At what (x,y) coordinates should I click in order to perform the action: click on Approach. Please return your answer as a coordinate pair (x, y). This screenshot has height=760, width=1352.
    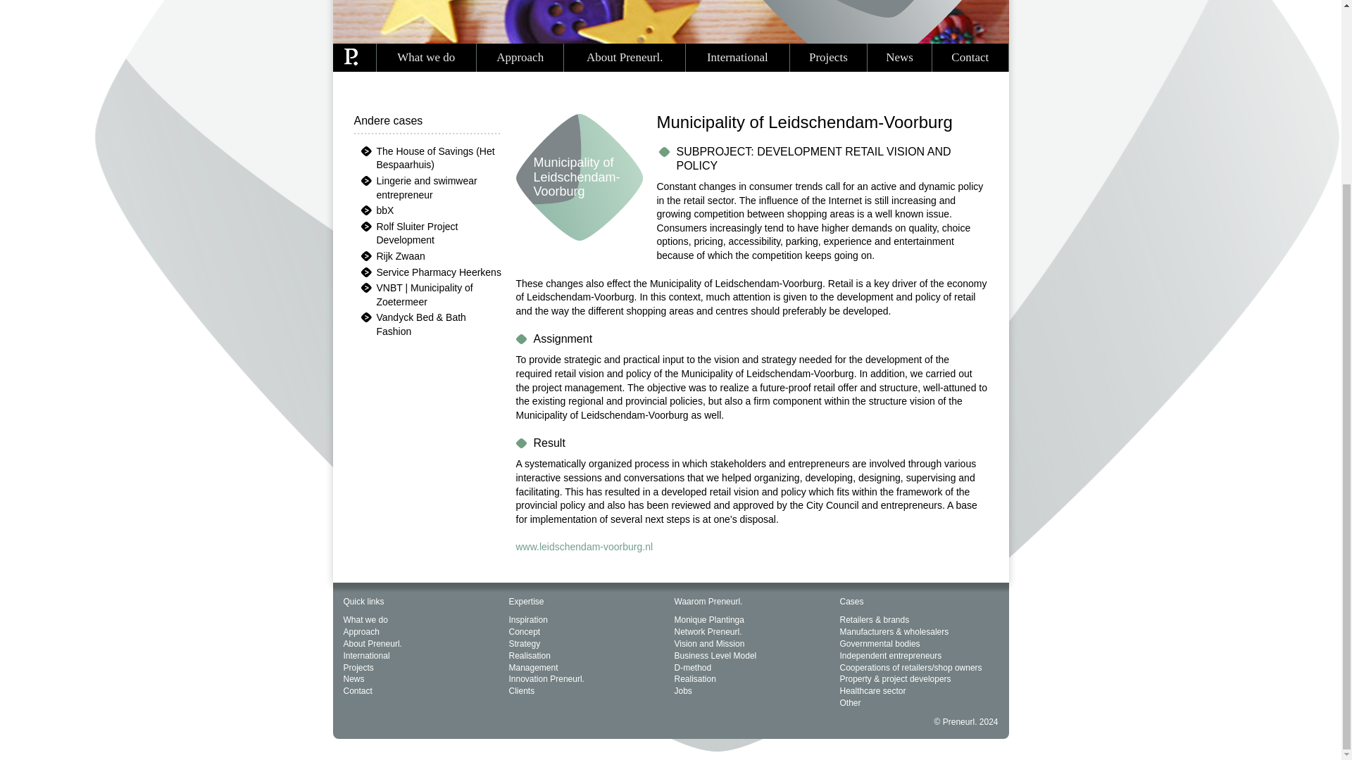
    Looking at the image, I should click on (520, 57).